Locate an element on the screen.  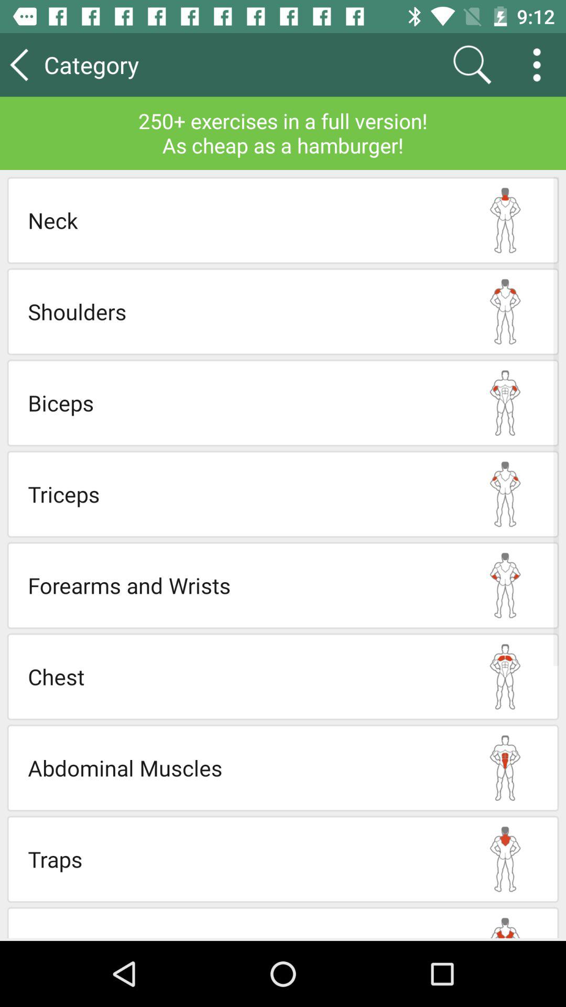
choose app next to the category is located at coordinates (472, 65).